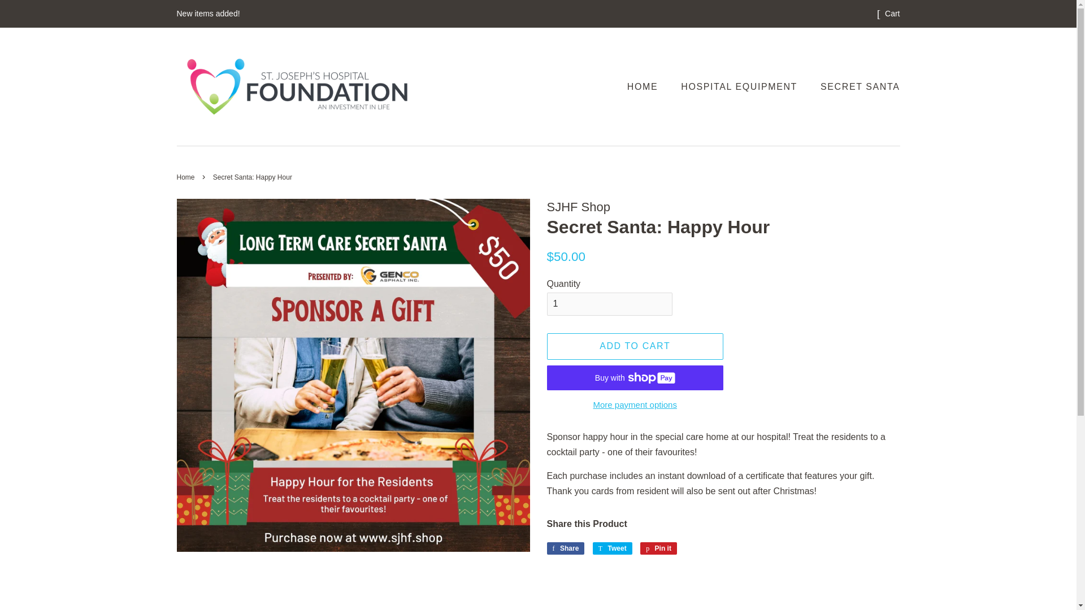  What do you see at coordinates (658, 548) in the screenshot?
I see `SECRET SANTA` at bounding box center [658, 548].